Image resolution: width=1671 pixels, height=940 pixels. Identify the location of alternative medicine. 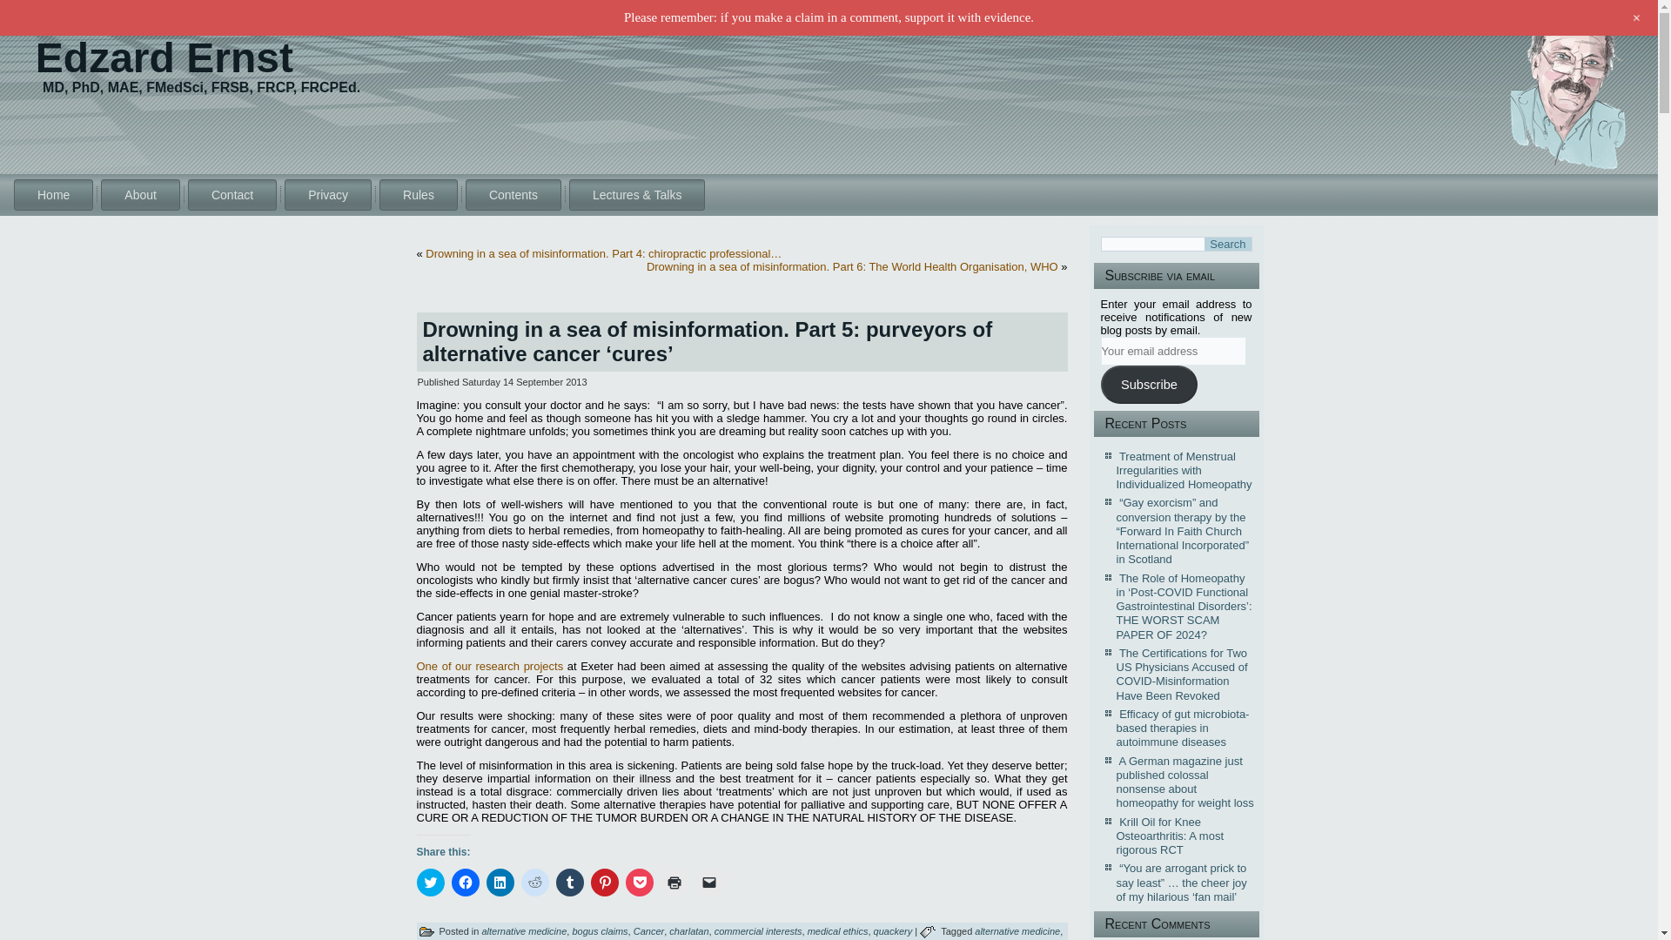
(523, 930).